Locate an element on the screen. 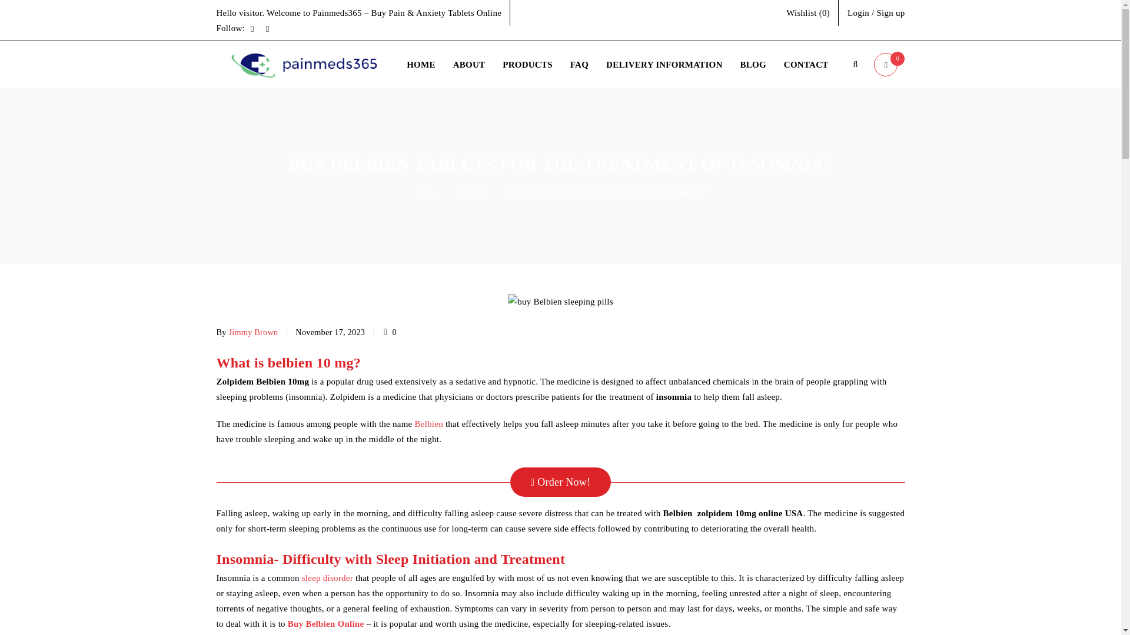  Create New Account is located at coordinates (890, 12).